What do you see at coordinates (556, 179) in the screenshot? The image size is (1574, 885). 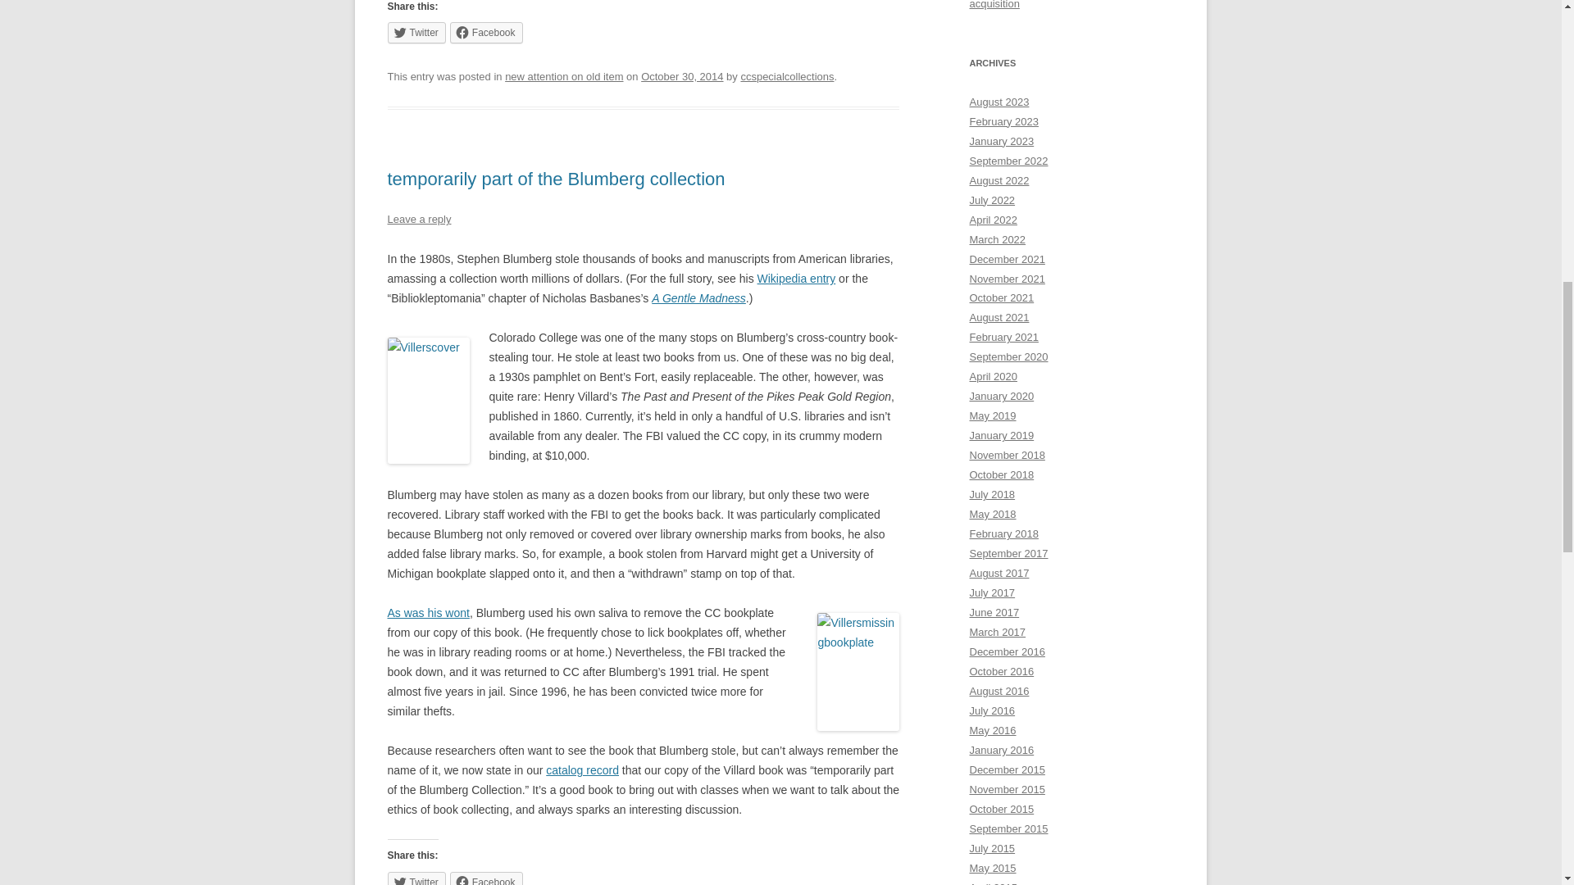 I see `temporarily part of the Blumberg collection` at bounding box center [556, 179].